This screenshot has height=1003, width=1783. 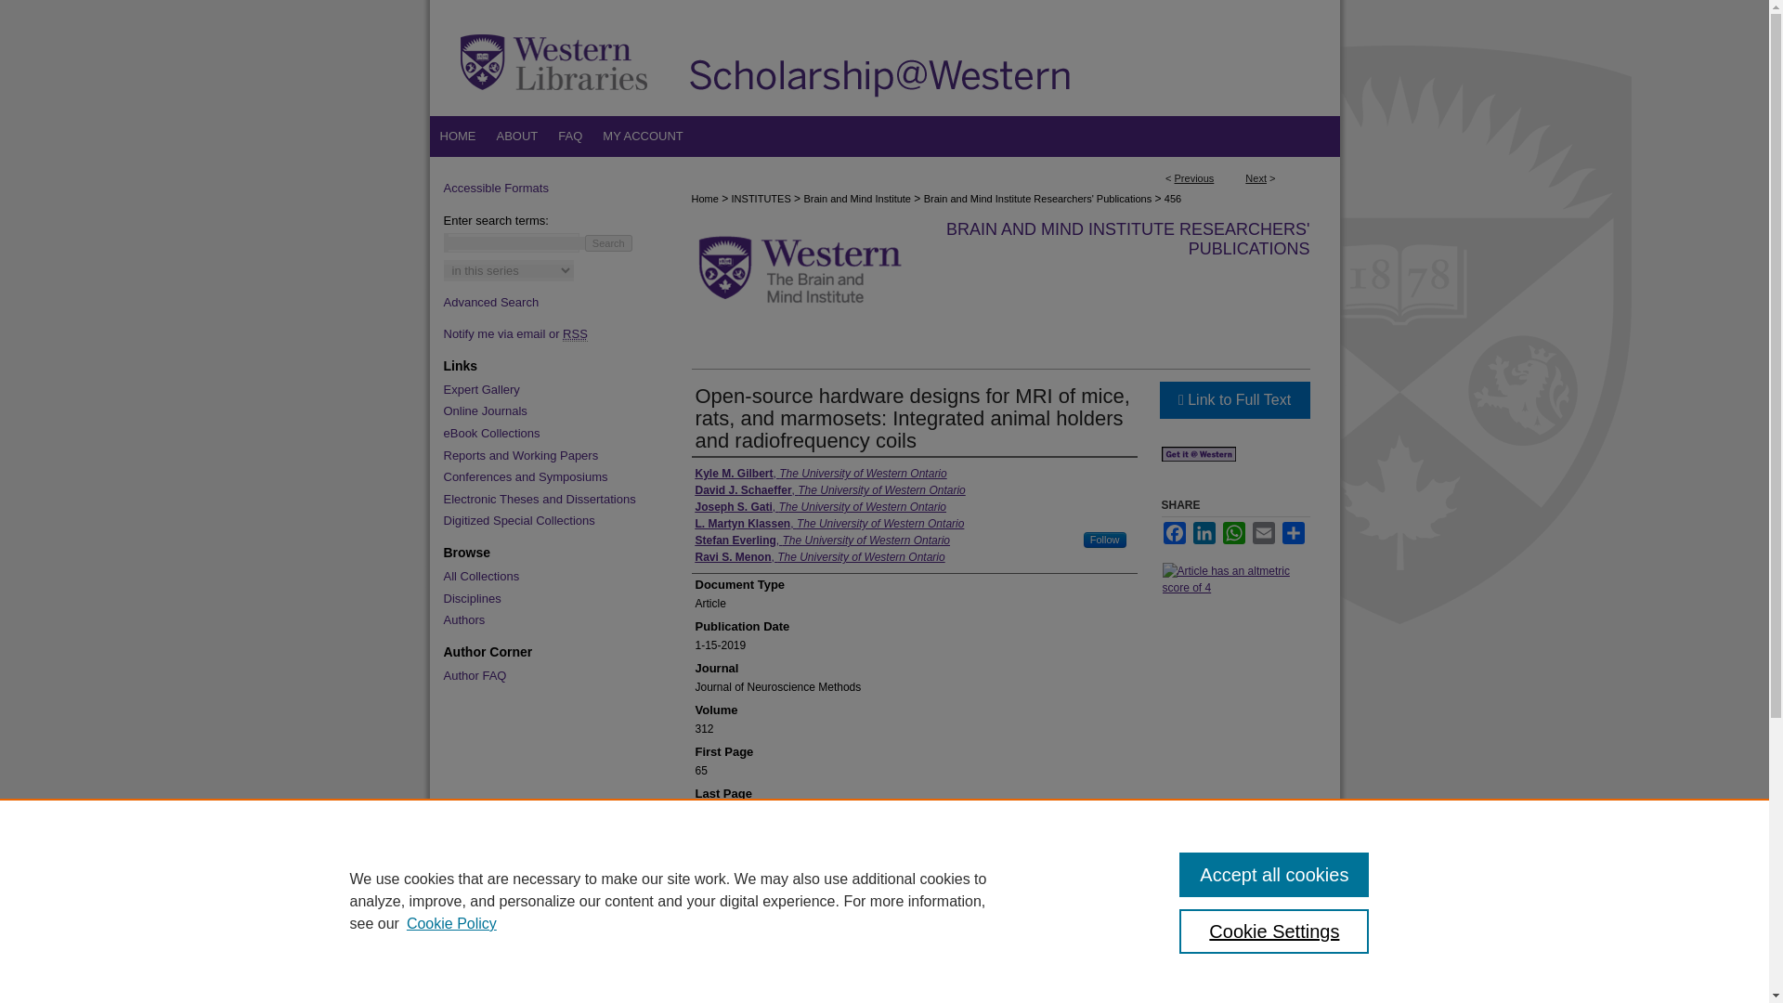 I want to click on Home, so click(x=704, y=199).